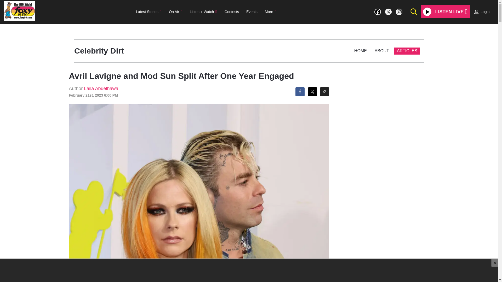 Image resolution: width=502 pixels, height=282 pixels. I want to click on Contests, so click(232, 11).